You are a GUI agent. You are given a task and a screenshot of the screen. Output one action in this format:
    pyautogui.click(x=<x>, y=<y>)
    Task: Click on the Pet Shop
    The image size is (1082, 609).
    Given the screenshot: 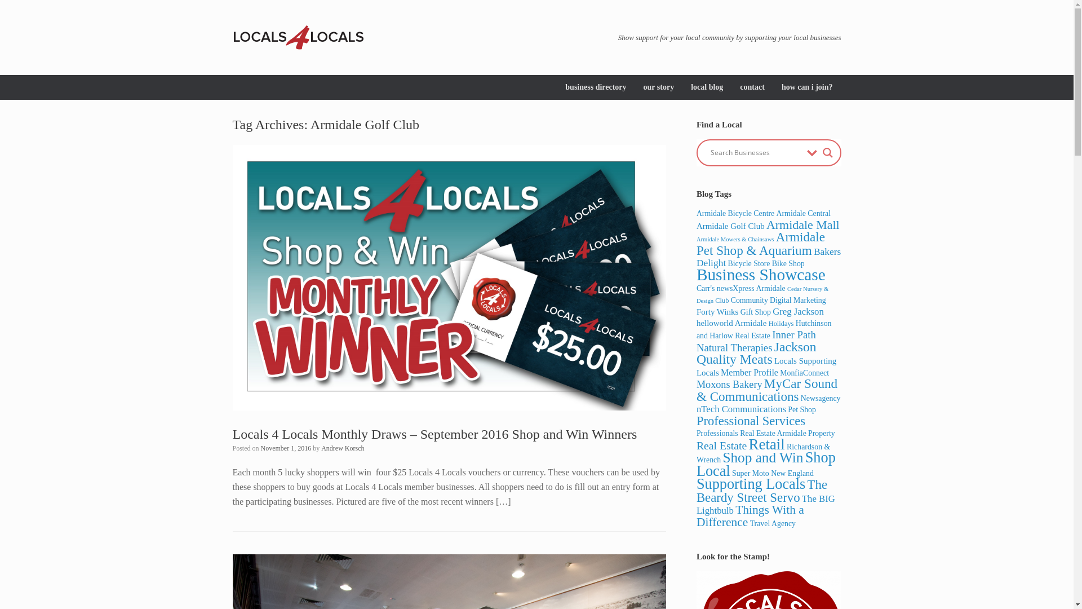 What is the action you would take?
    pyautogui.click(x=802, y=409)
    